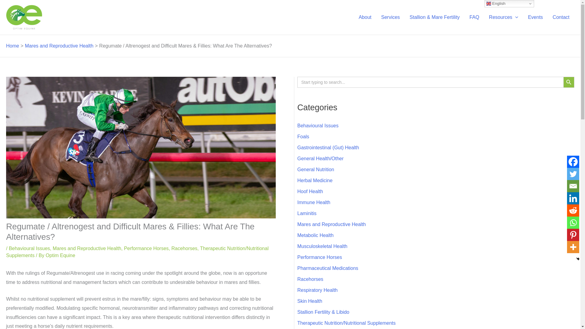 The image size is (585, 329). What do you see at coordinates (60, 255) in the screenshot?
I see `View all posts by Optim Equine` at bounding box center [60, 255].